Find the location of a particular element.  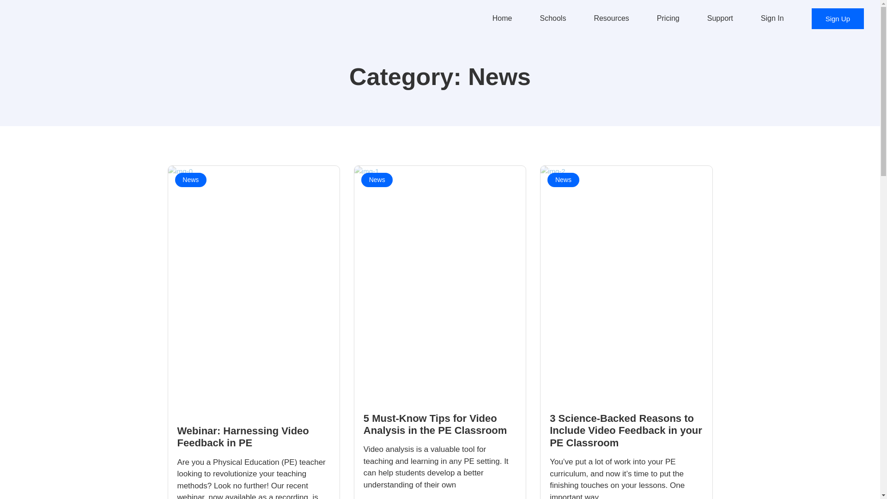

5 Must-Know Tips for Video Analysis in the PE Classroom is located at coordinates (435, 424).